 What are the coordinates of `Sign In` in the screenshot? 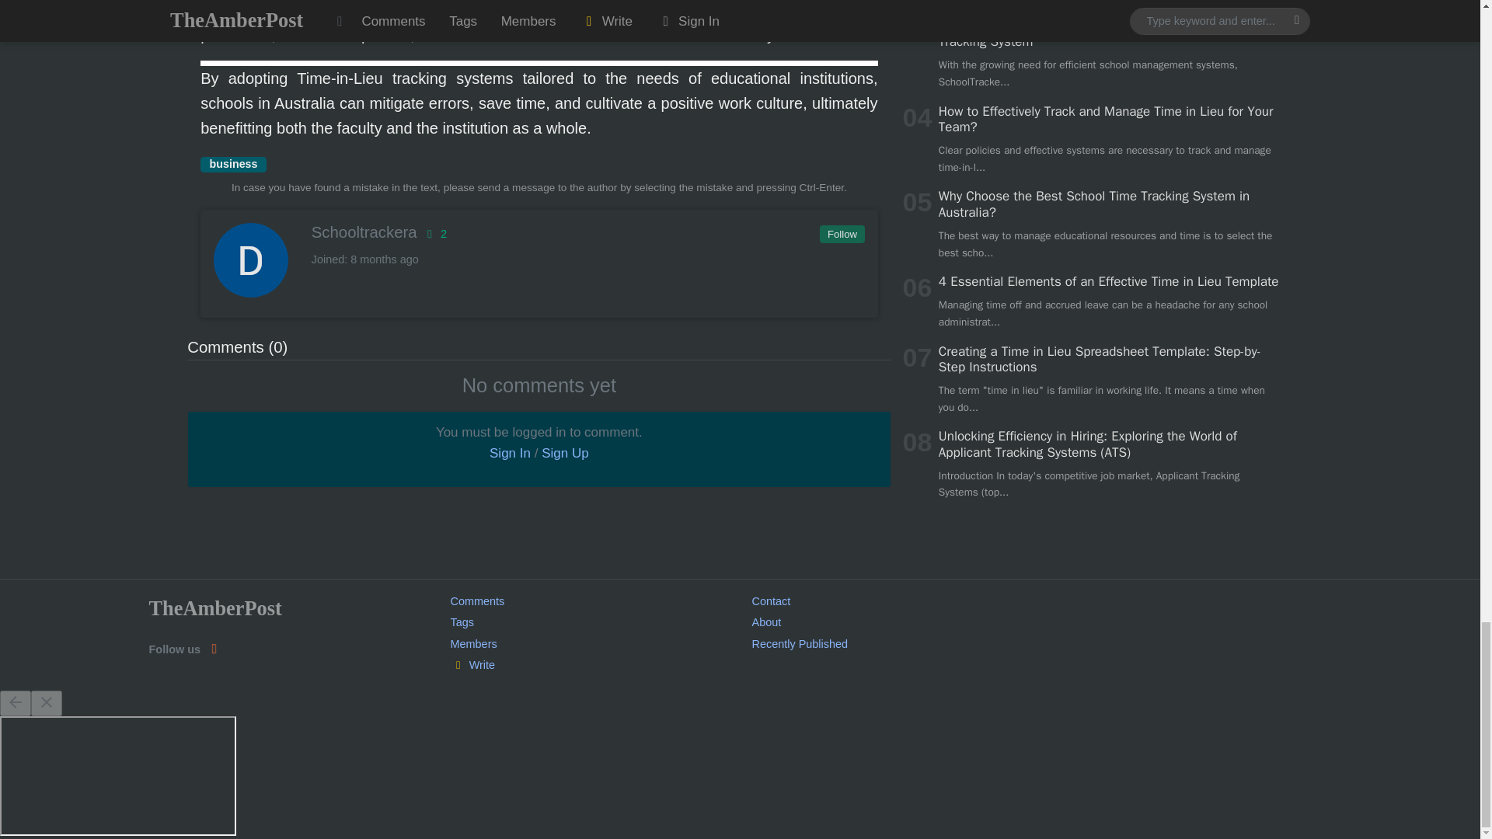 It's located at (510, 452).